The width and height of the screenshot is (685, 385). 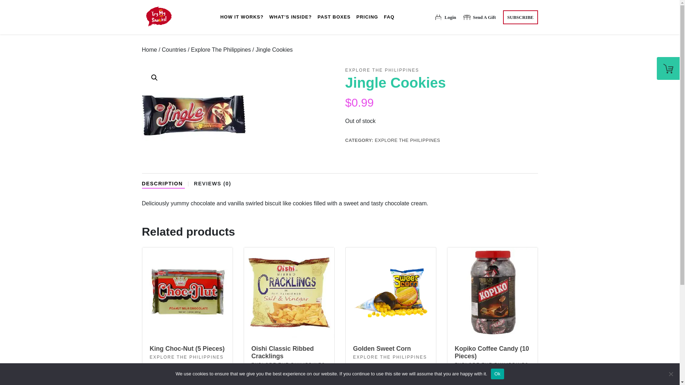 I want to click on FAQ, so click(x=389, y=17).